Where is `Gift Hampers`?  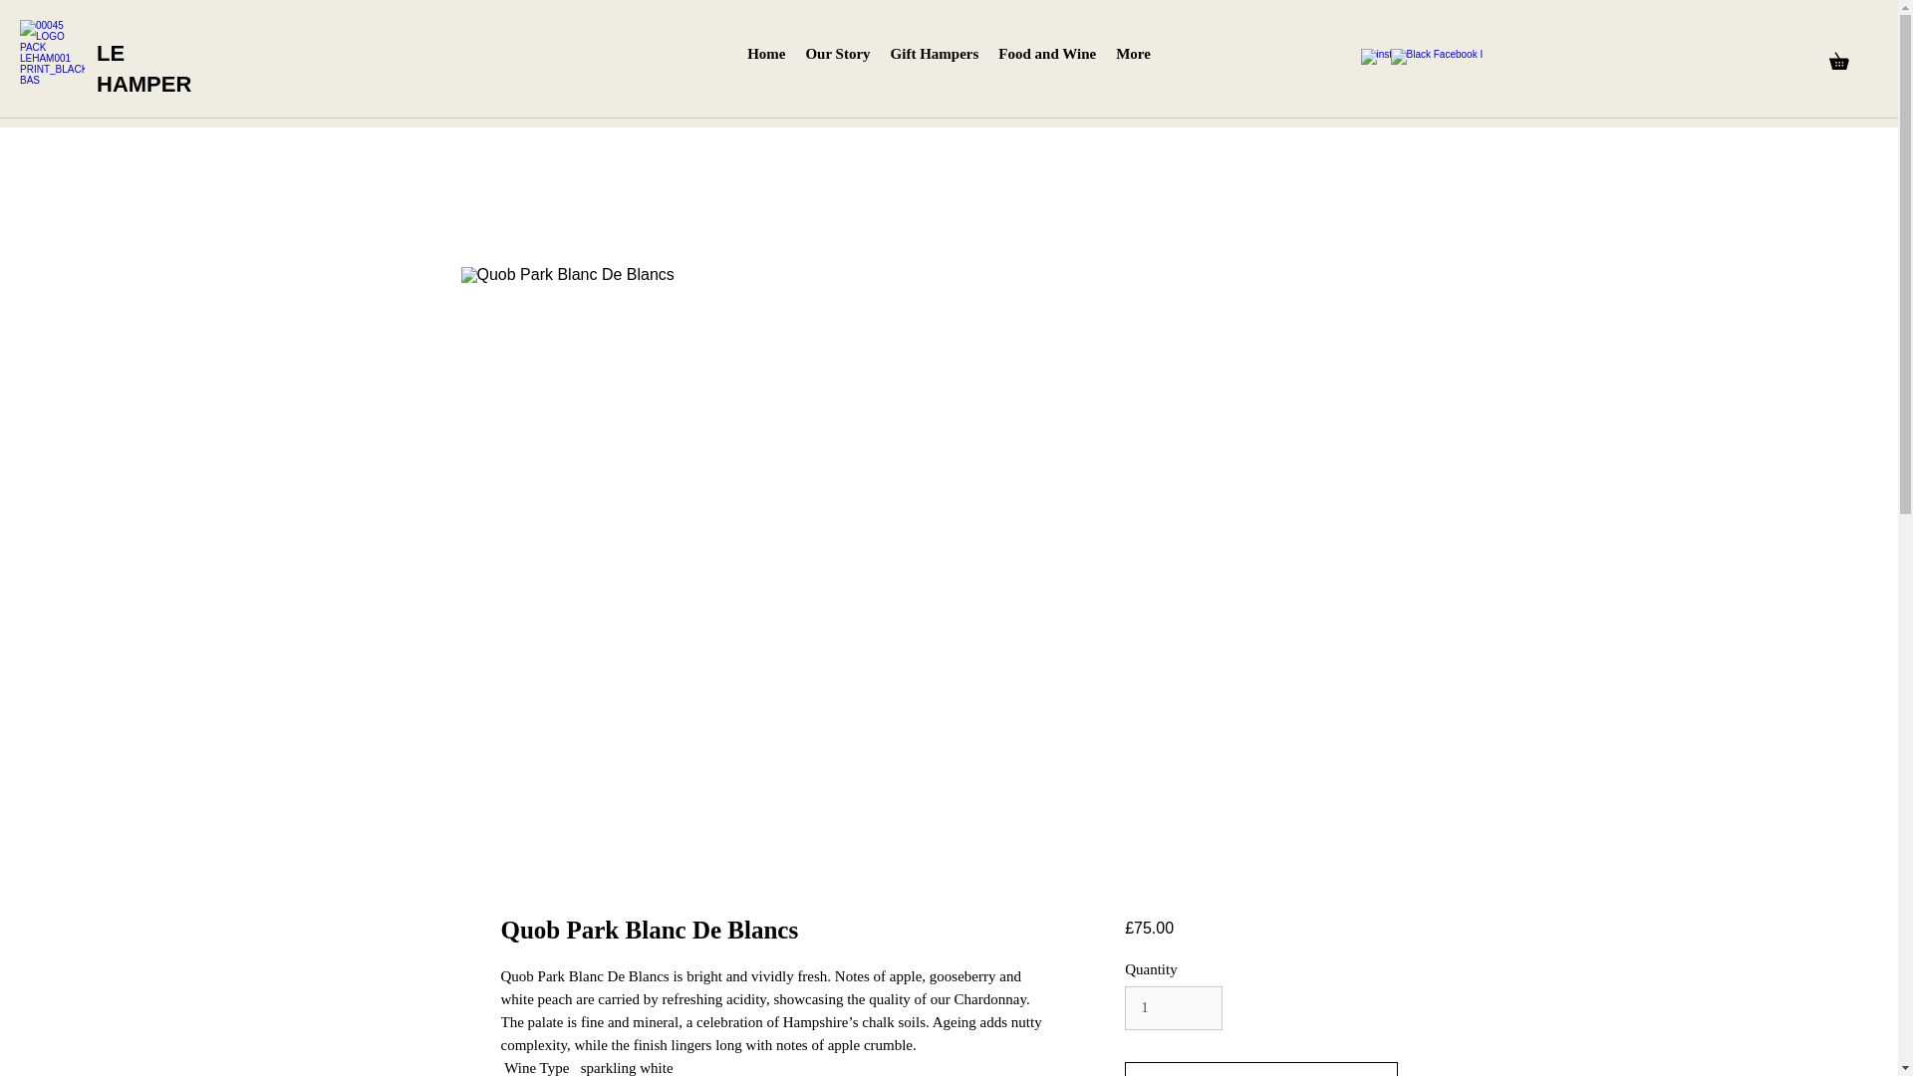
Gift Hampers is located at coordinates (935, 59).